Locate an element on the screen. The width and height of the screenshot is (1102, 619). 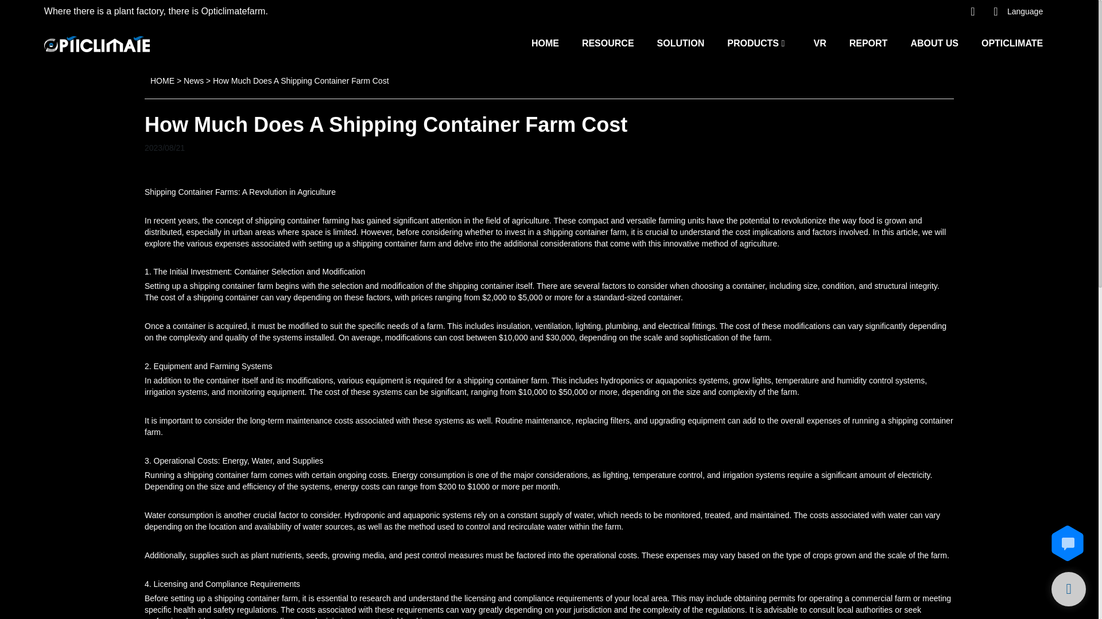
RESOURCE is located at coordinates (608, 42).